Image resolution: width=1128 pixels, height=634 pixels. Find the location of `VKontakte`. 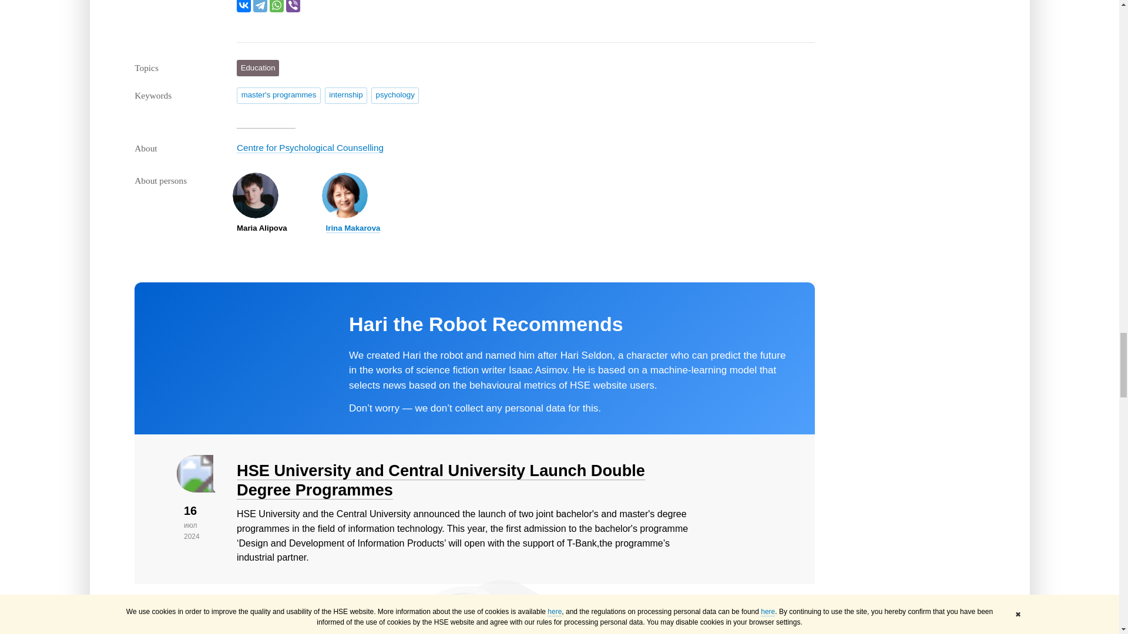

VKontakte is located at coordinates (243, 6).